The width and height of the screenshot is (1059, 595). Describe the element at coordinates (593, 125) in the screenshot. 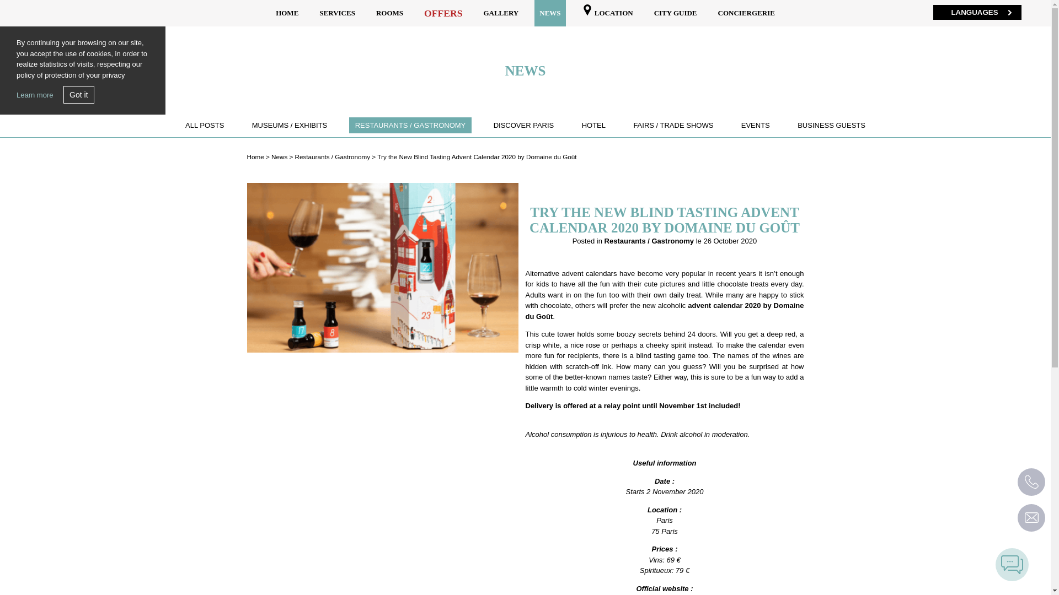

I see `HOTEL` at that location.